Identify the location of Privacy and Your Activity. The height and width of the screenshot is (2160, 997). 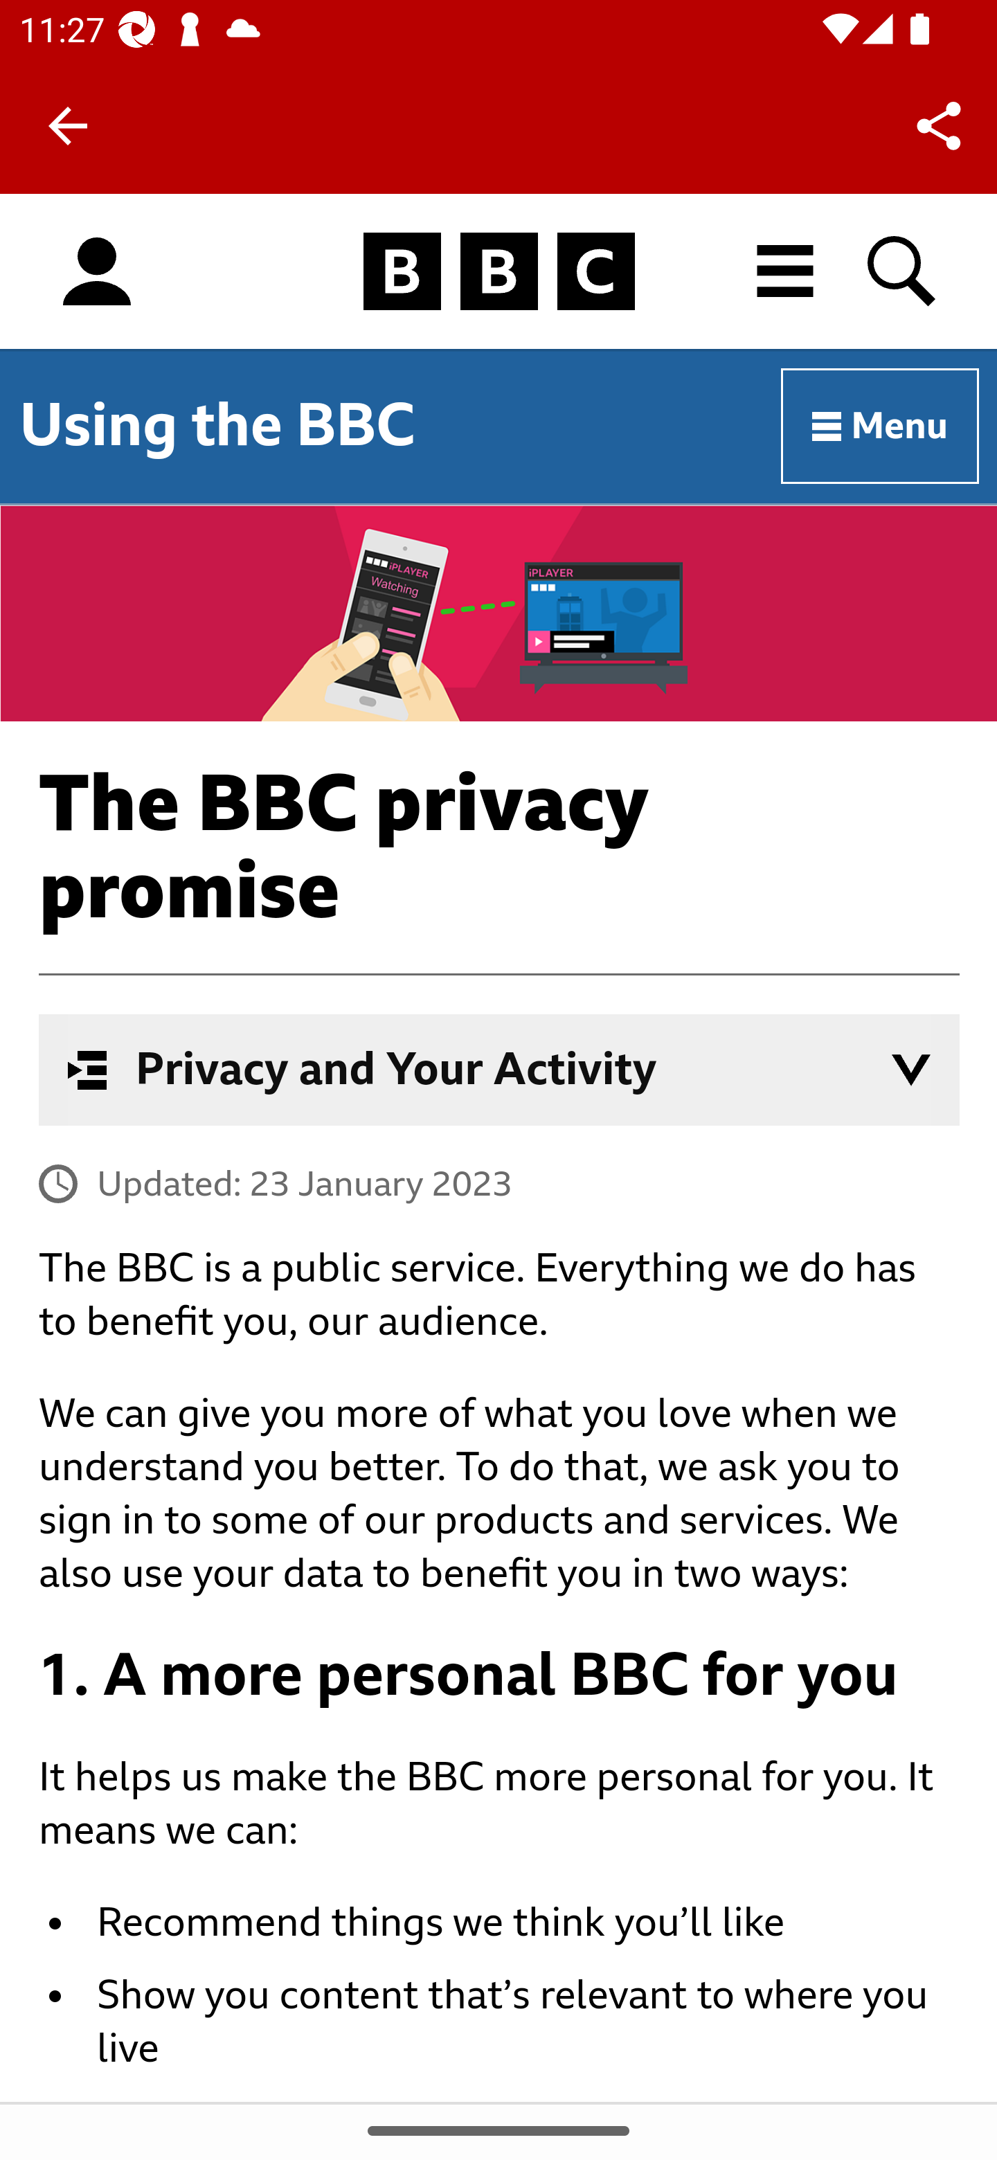
(500, 1069).